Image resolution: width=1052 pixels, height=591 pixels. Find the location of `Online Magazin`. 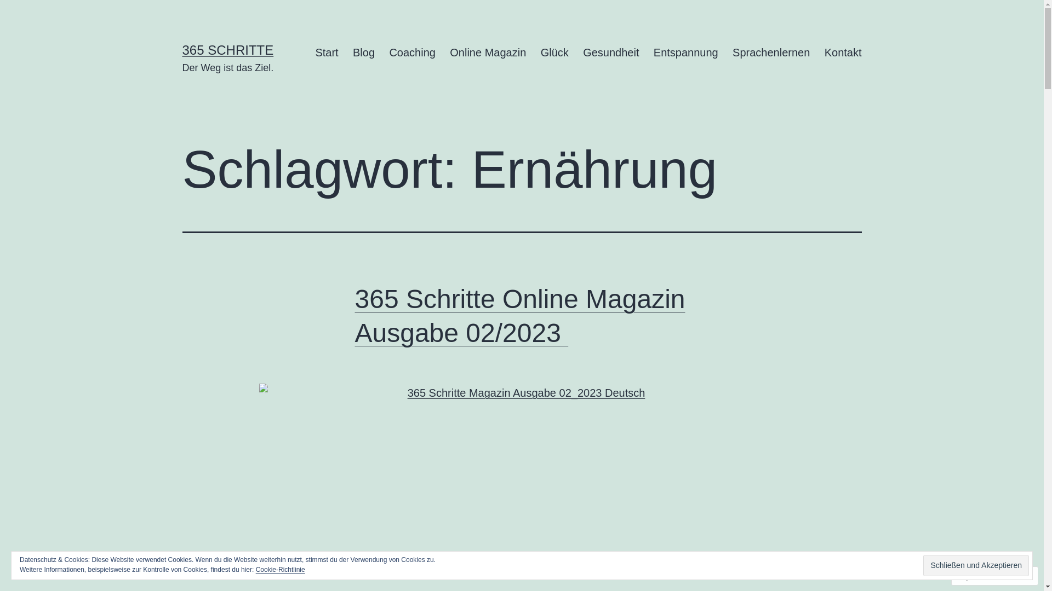

Online Magazin is located at coordinates (488, 53).